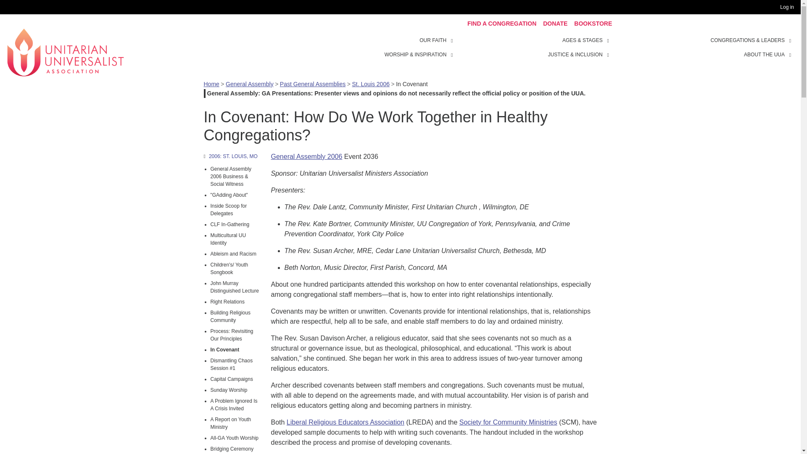 Image resolution: width=807 pixels, height=454 pixels. Describe the element at coordinates (65, 51) in the screenshot. I see `Home` at that location.